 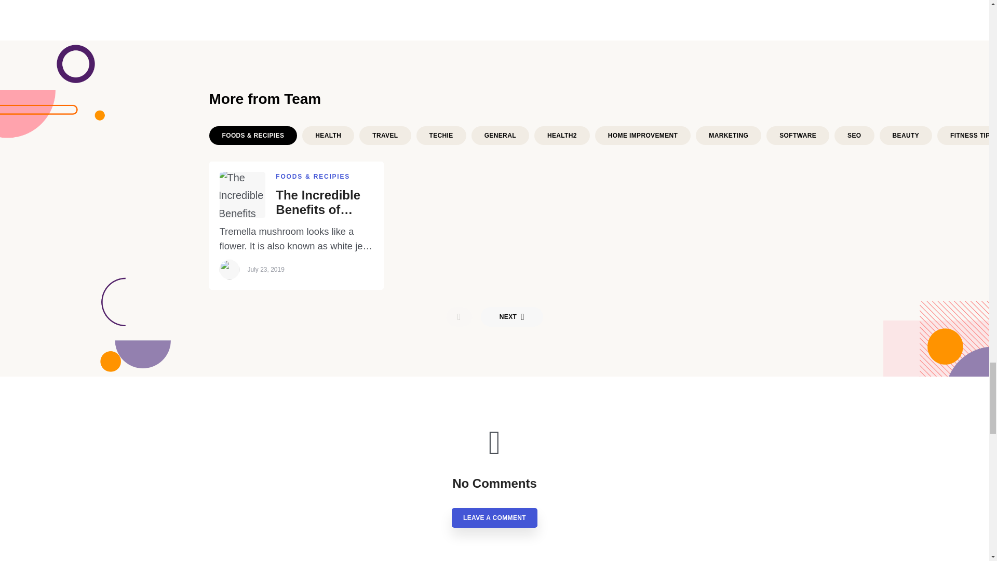 What do you see at coordinates (643, 135) in the screenshot?
I see `HOME IMPROVEMENT` at bounding box center [643, 135].